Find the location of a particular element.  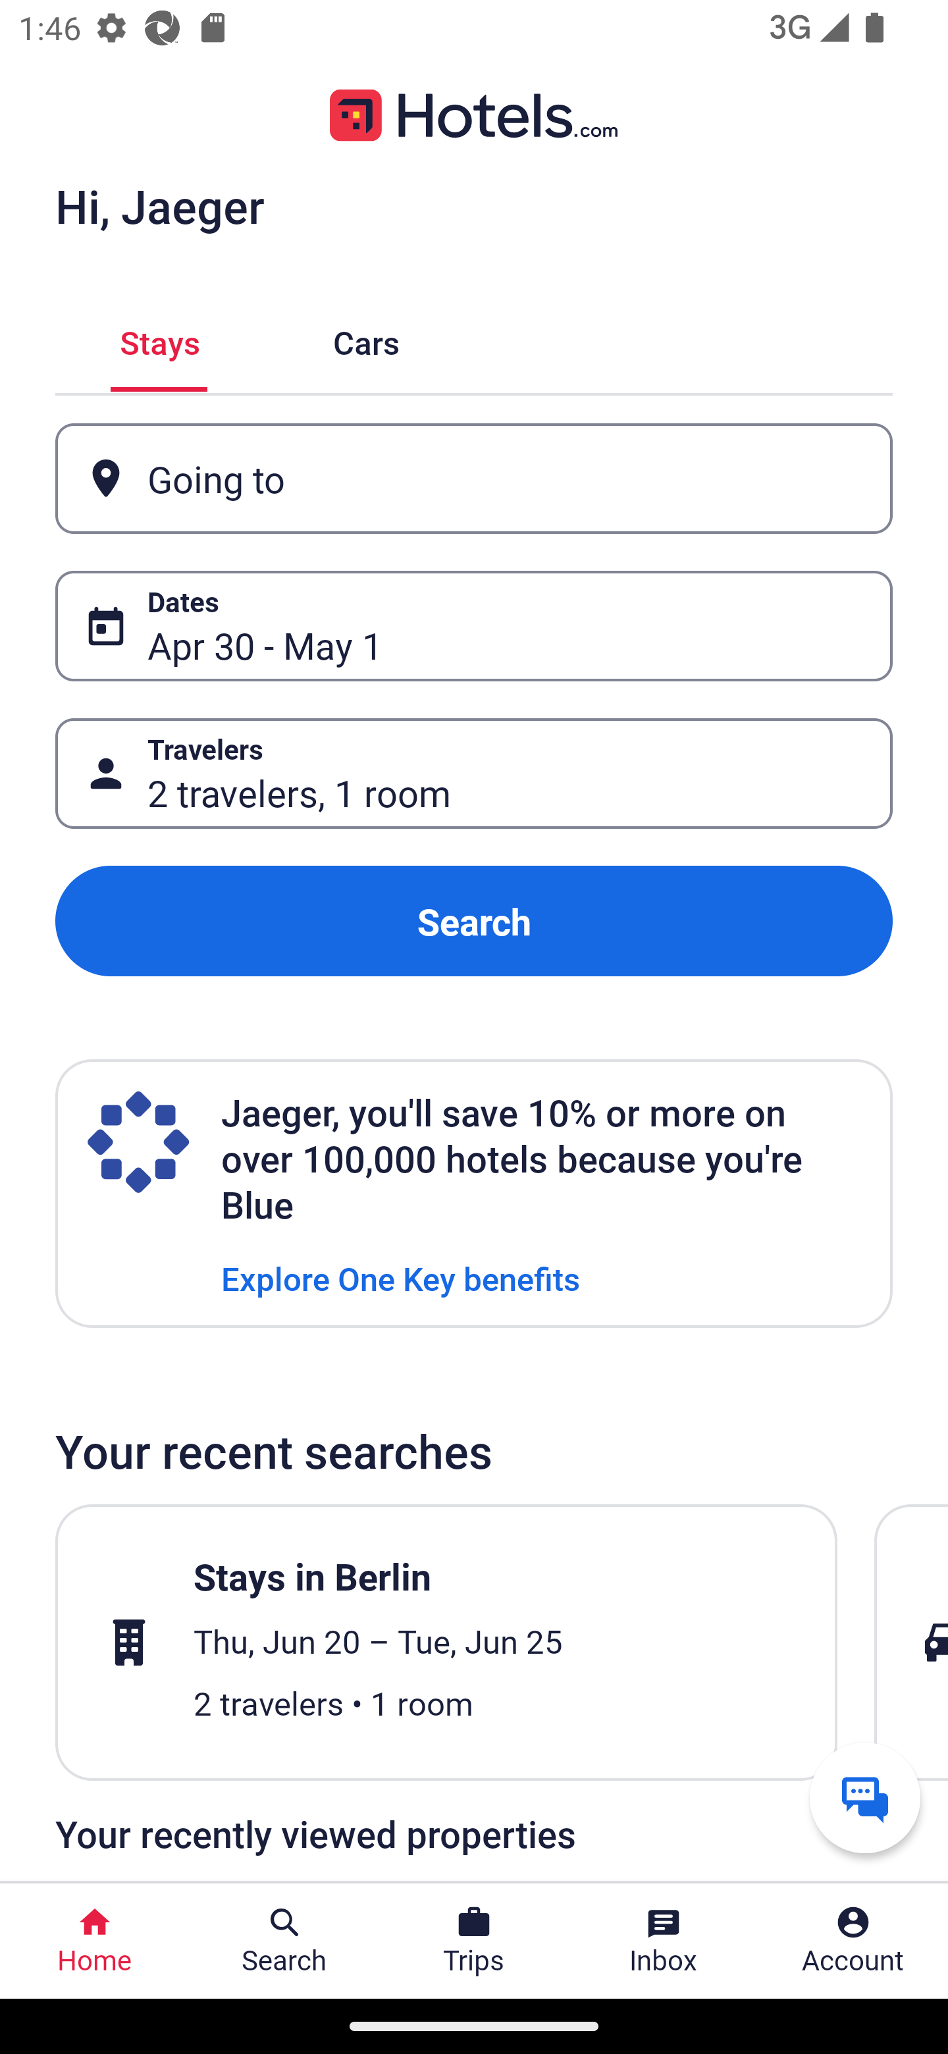

Account Profile. Button is located at coordinates (853, 1941).